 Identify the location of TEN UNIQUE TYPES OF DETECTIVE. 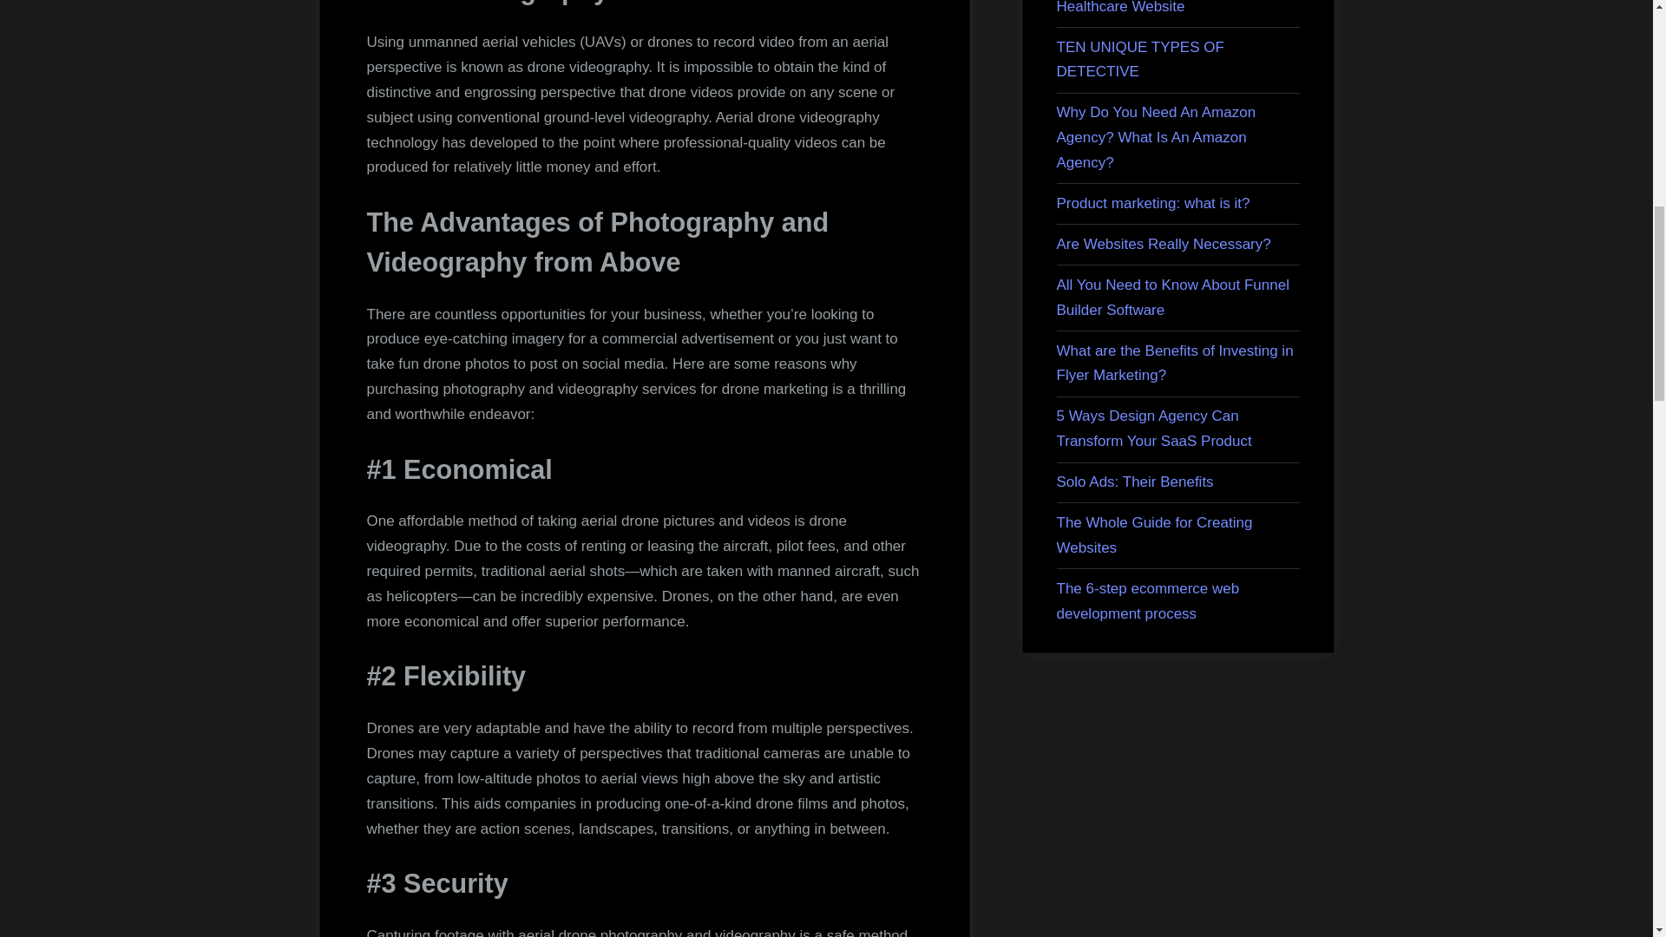
(1140, 59).